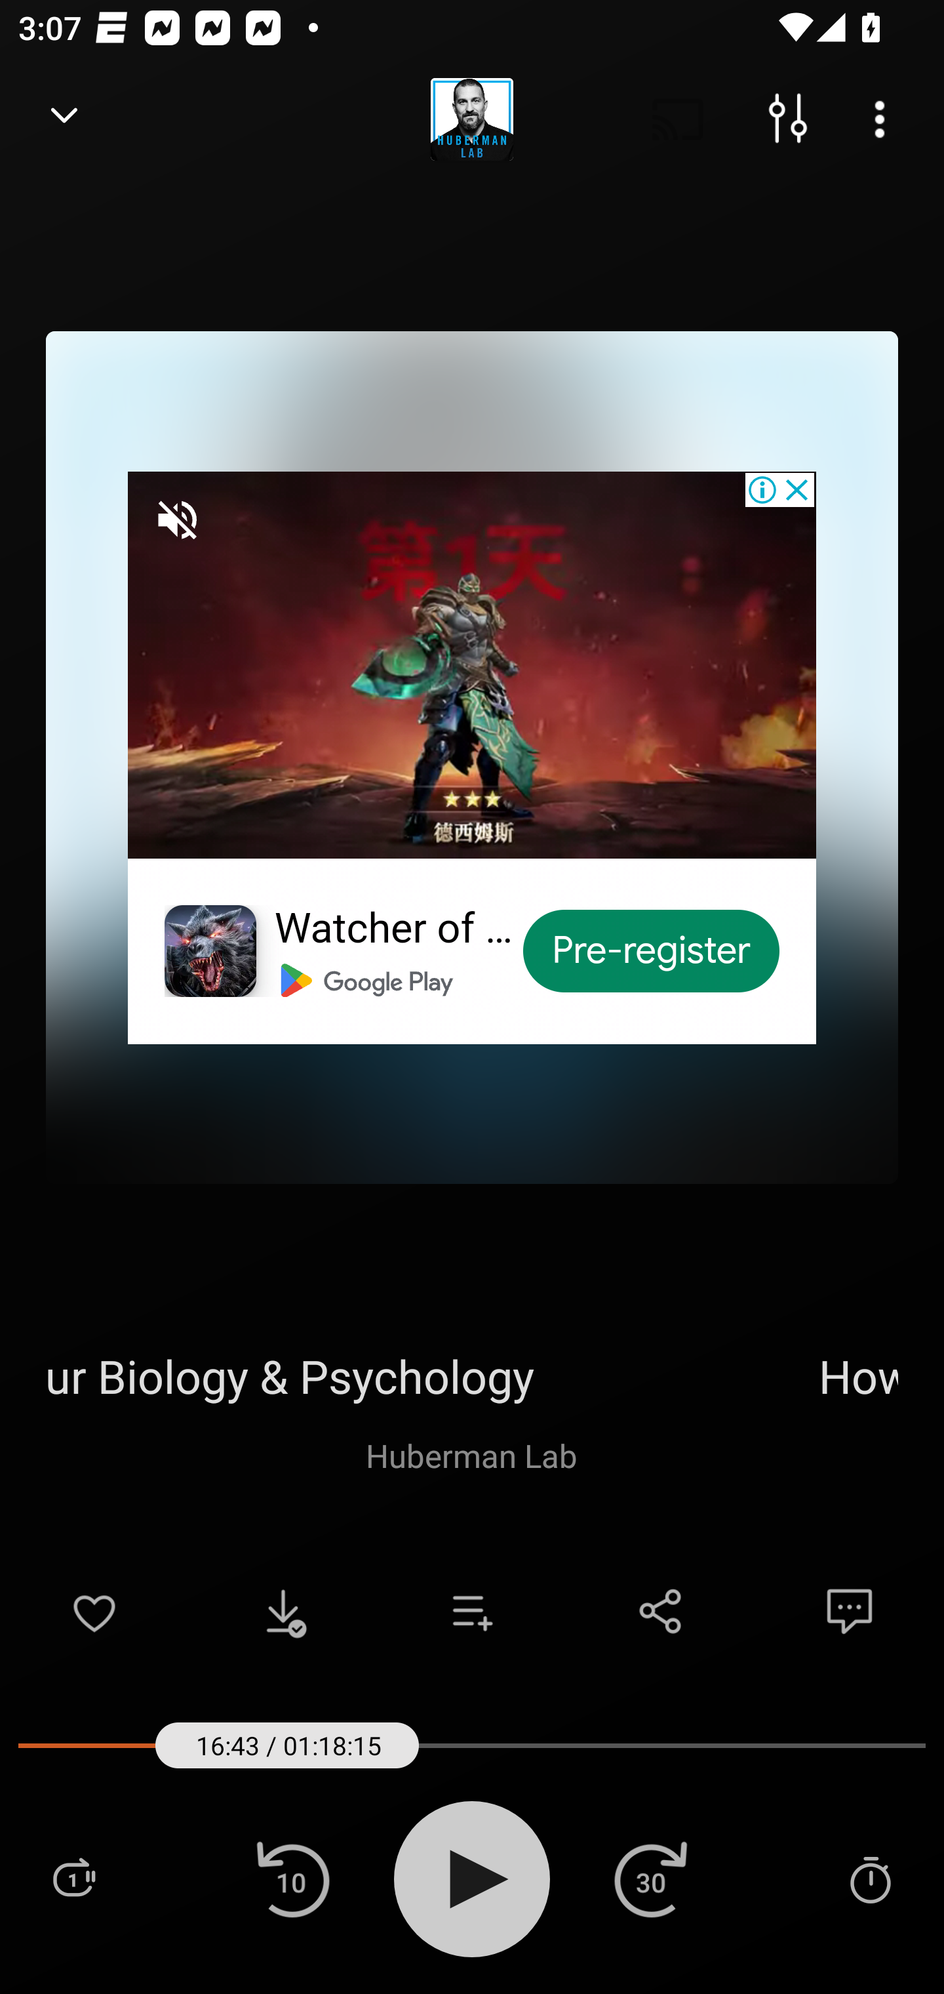 The width and height of the screenshot is (944, 1994). Describe the element at coordinates (472, 1611) in the screenshot. I see `Add to playlist` at that location.